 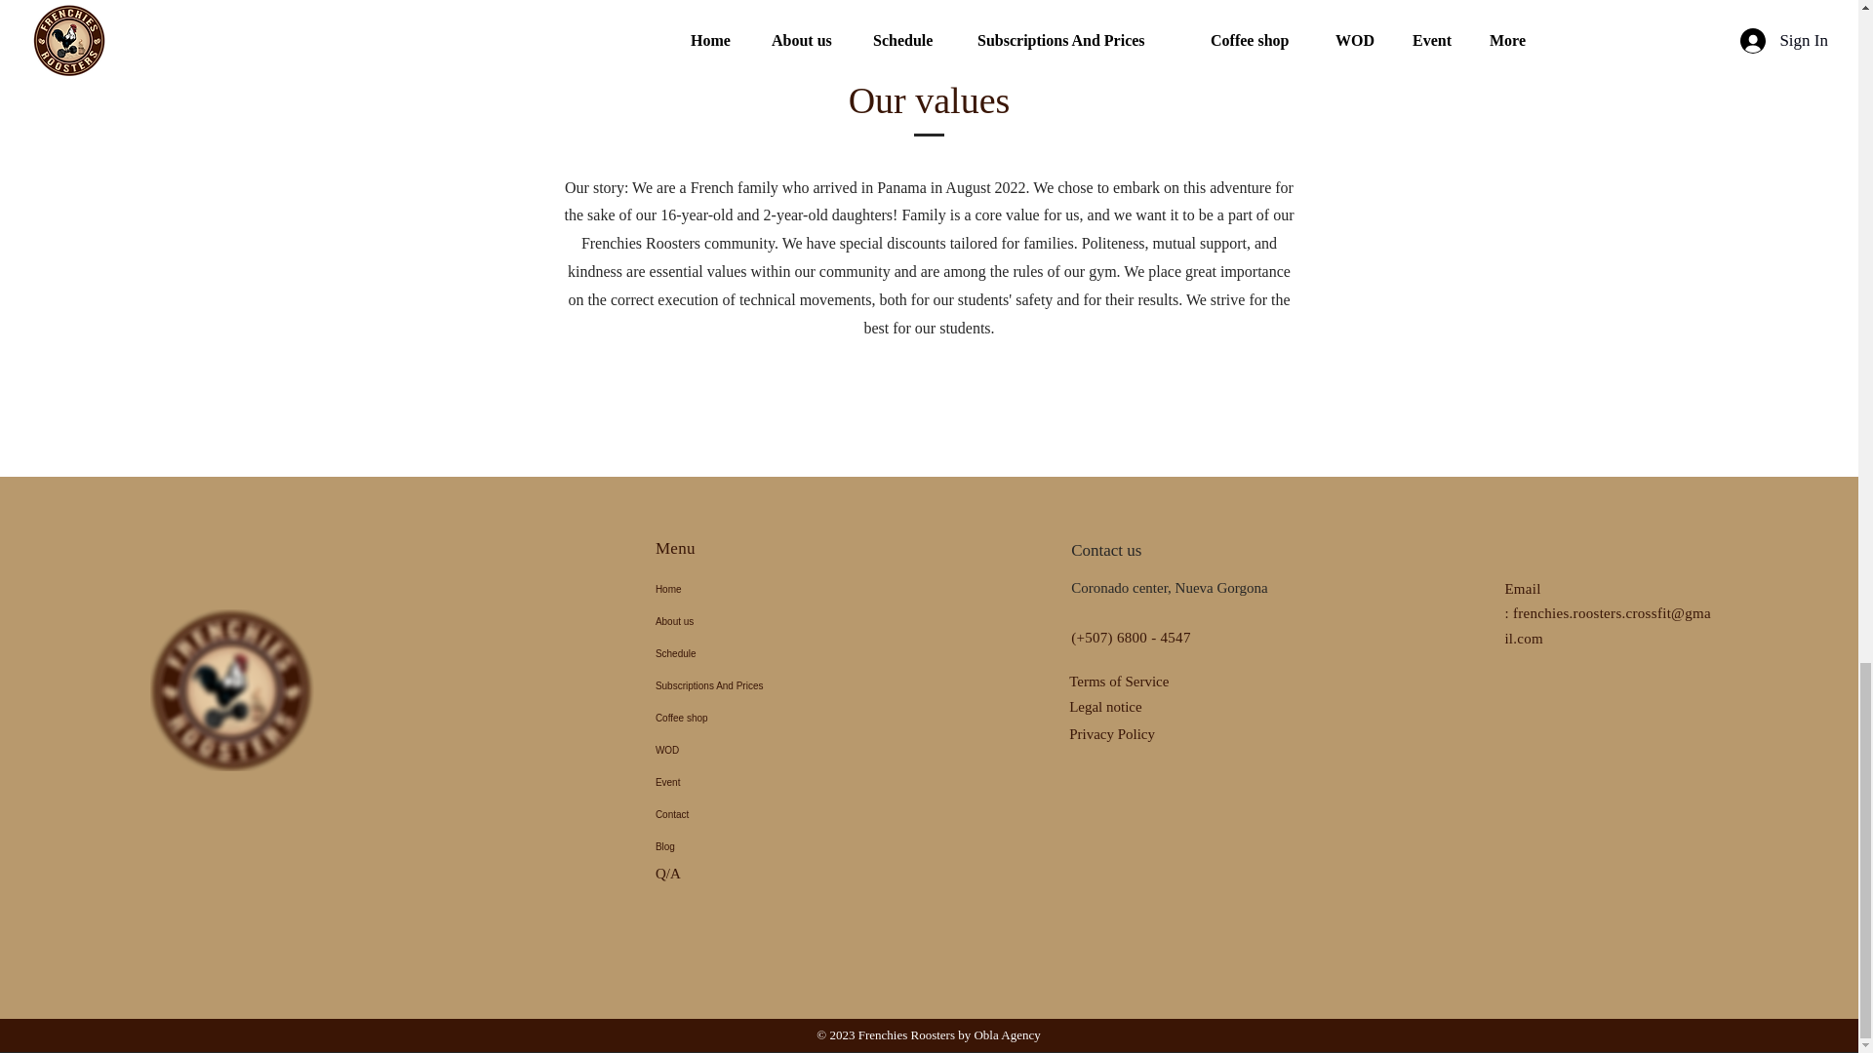 What do you see at coordinates (746, 653) in the screenshot?
I see `Schedule` at bounding box center [746, 653].